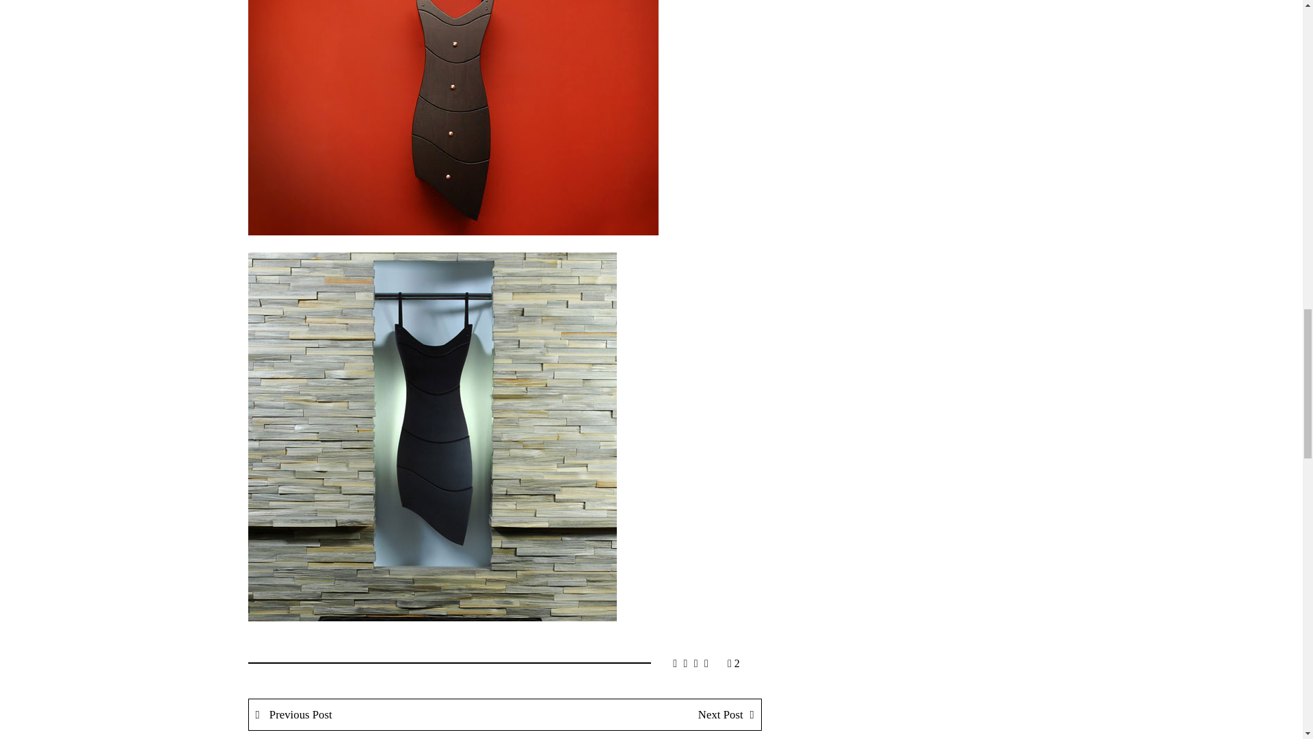  Describe the element at coordinates (377, 714) in the screenshot. I see `Previous Post` at that location.